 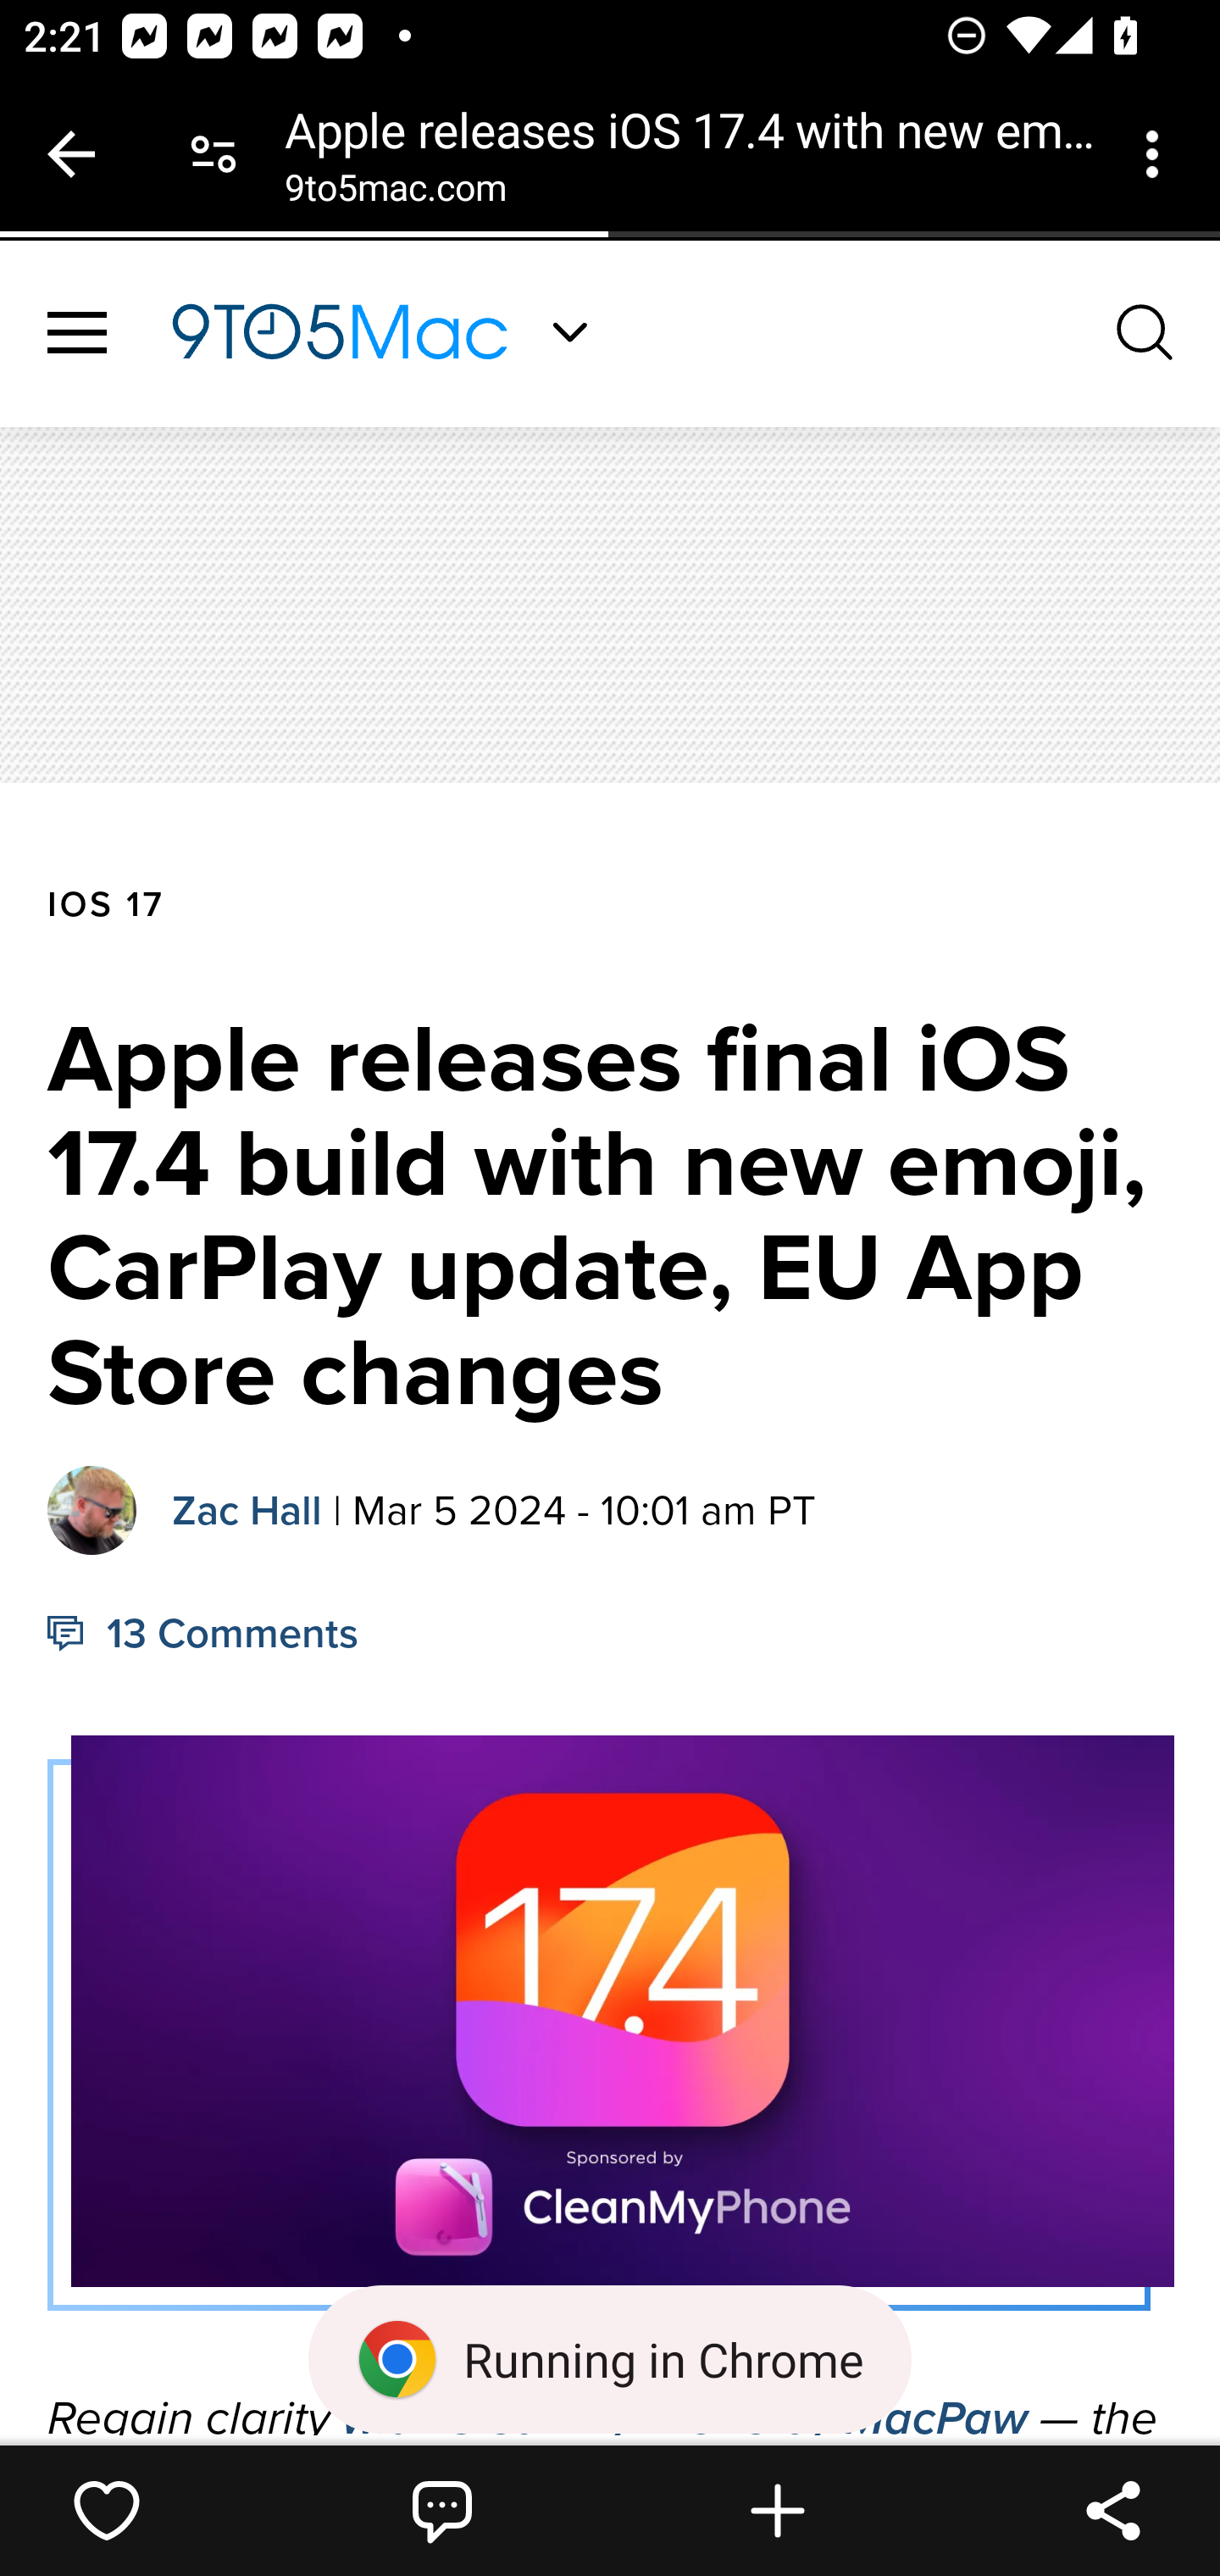 What do you see at coordinates (520, 1391) in the screenshot?
I see `iPhone 14` at bounding box center [520, 1391].